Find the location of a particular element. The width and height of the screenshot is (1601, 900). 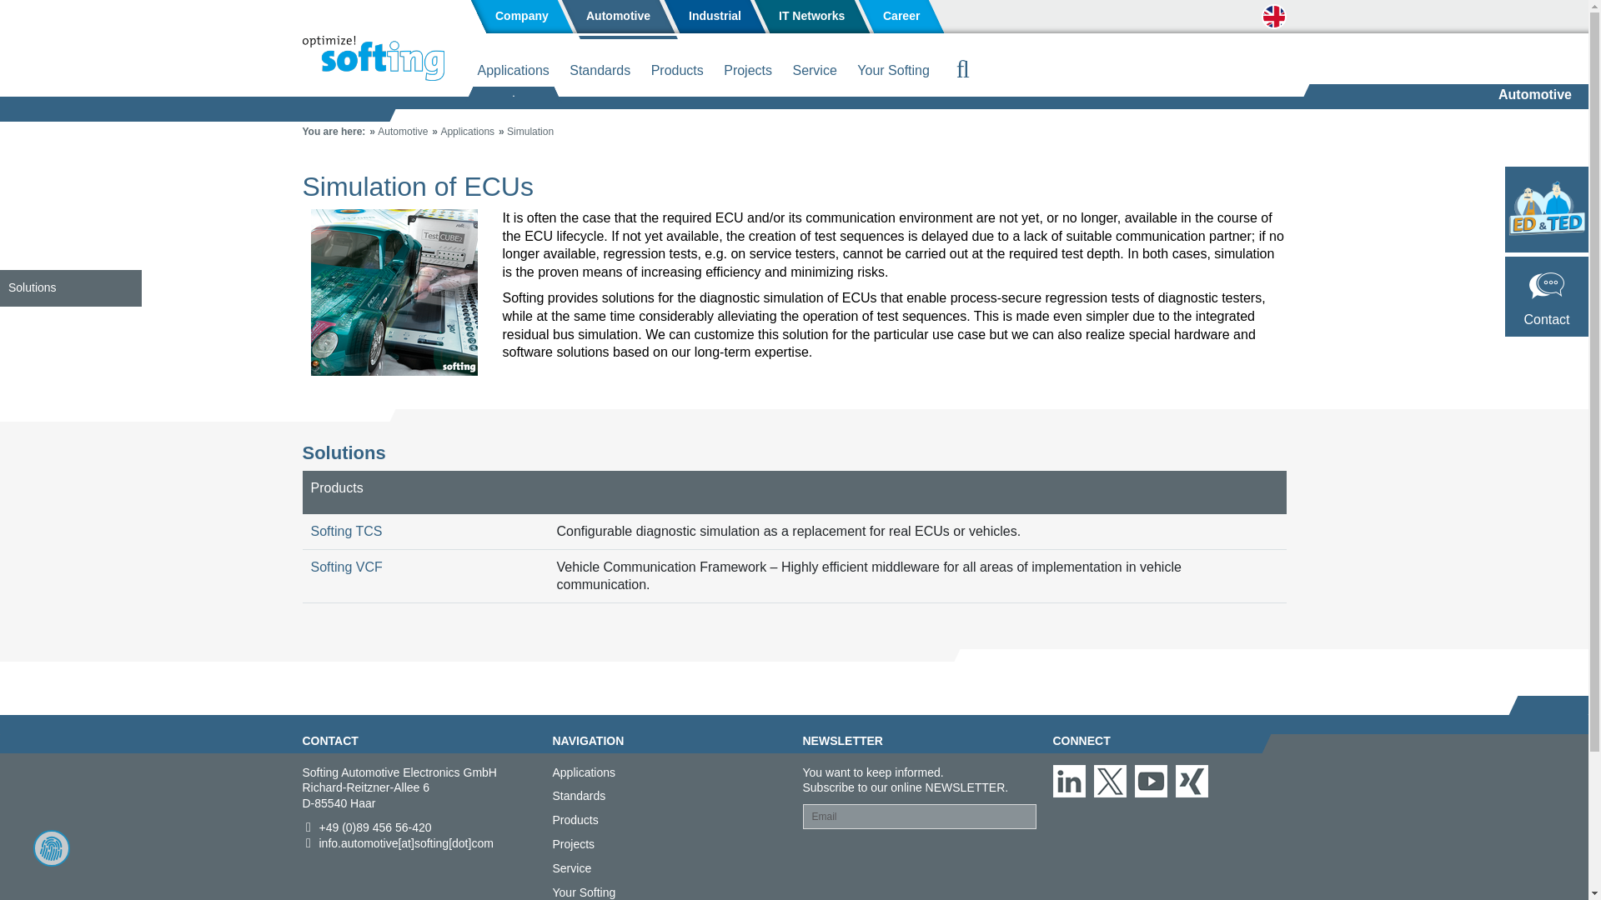

Applications is located at coordinates (467, 132).